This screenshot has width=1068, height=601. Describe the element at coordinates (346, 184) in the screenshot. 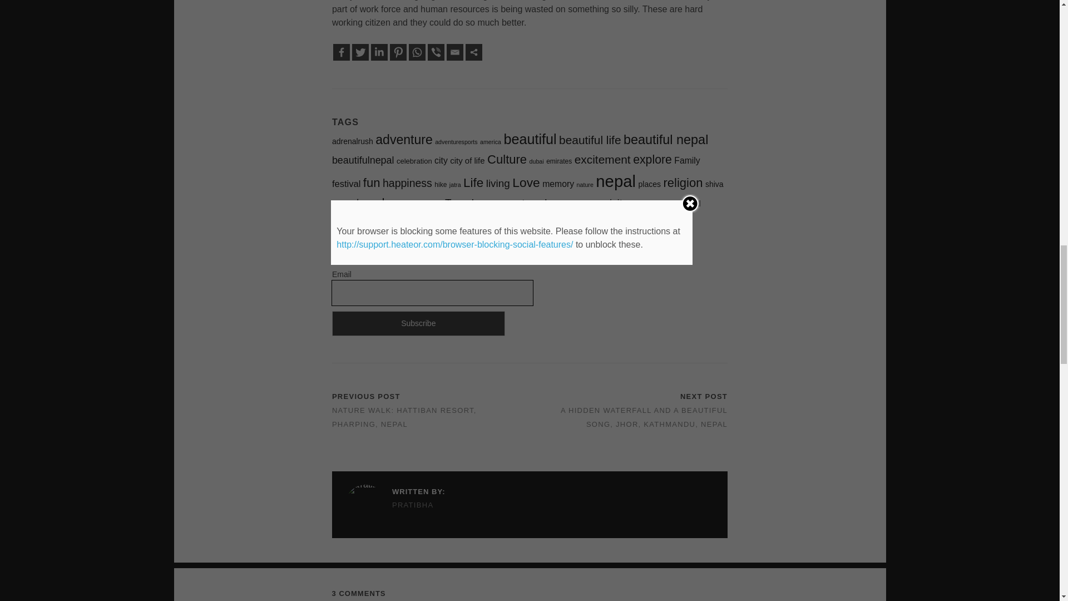

I see `festival` at that location.